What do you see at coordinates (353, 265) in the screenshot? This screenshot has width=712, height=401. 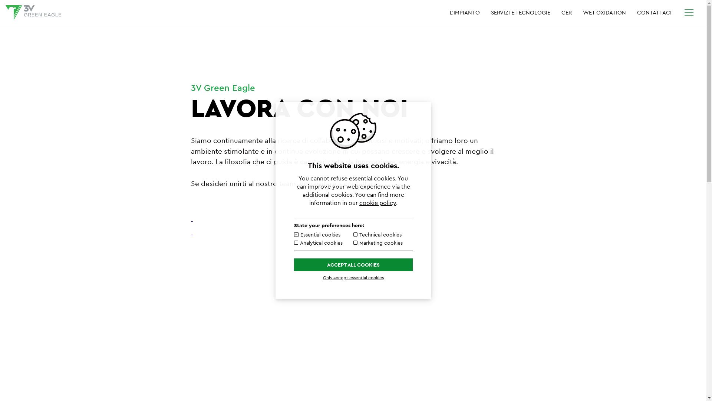 I see `ACCEPT ALL COOKIES` at bounding box center [353, 265].